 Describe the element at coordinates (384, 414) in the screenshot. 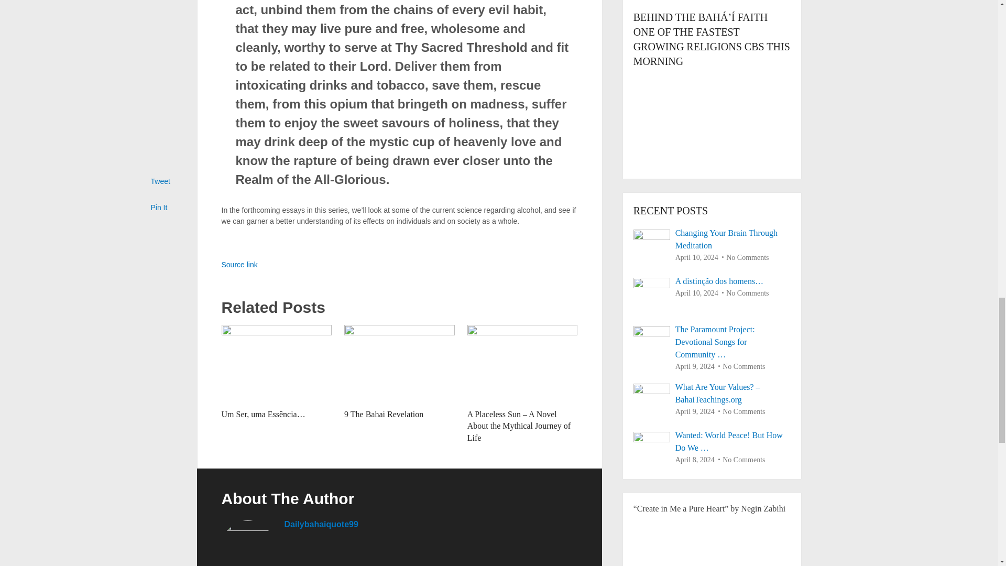

I see `9 The Bahai Revelation` at that location.